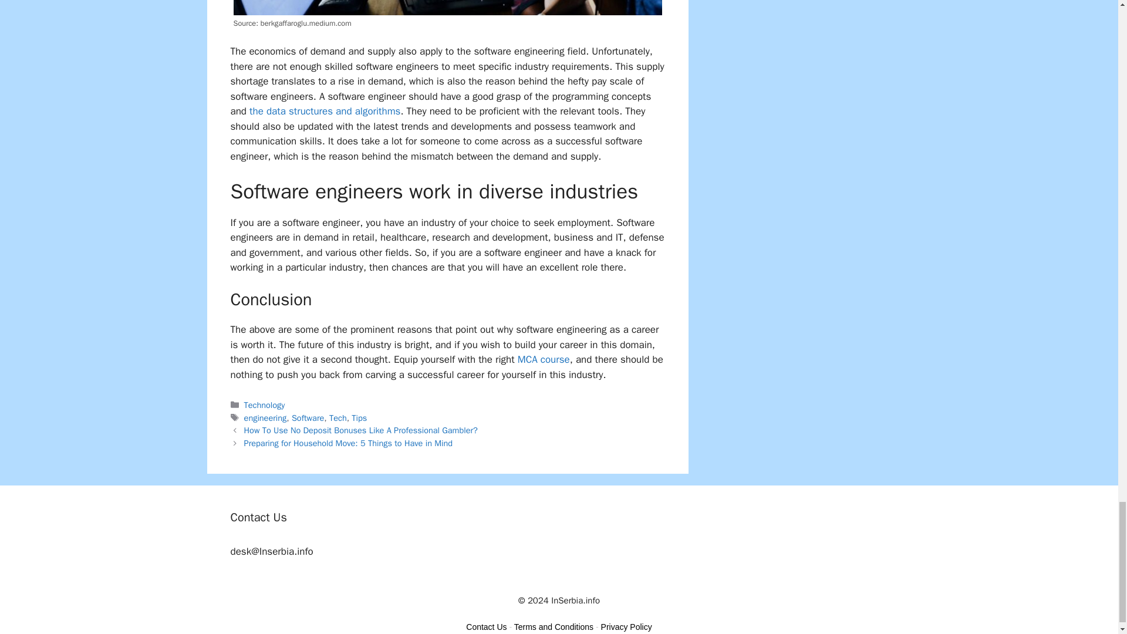  I want to click on the data structures and algorithms, so click(324, 111).